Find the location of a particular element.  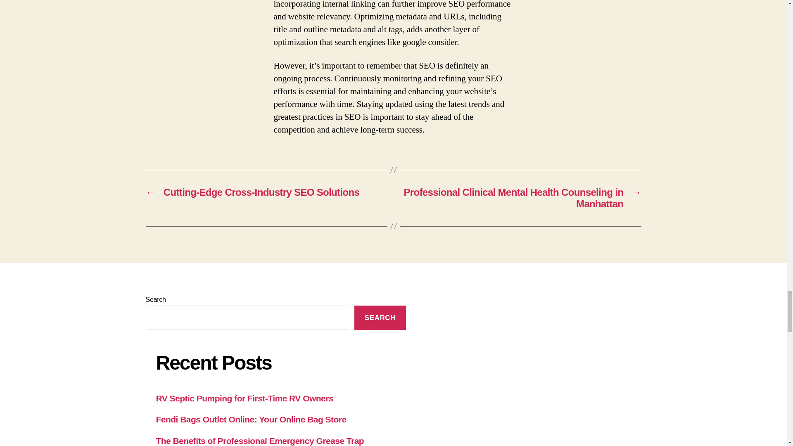

SEARCH is located at coordinates (380, 318).